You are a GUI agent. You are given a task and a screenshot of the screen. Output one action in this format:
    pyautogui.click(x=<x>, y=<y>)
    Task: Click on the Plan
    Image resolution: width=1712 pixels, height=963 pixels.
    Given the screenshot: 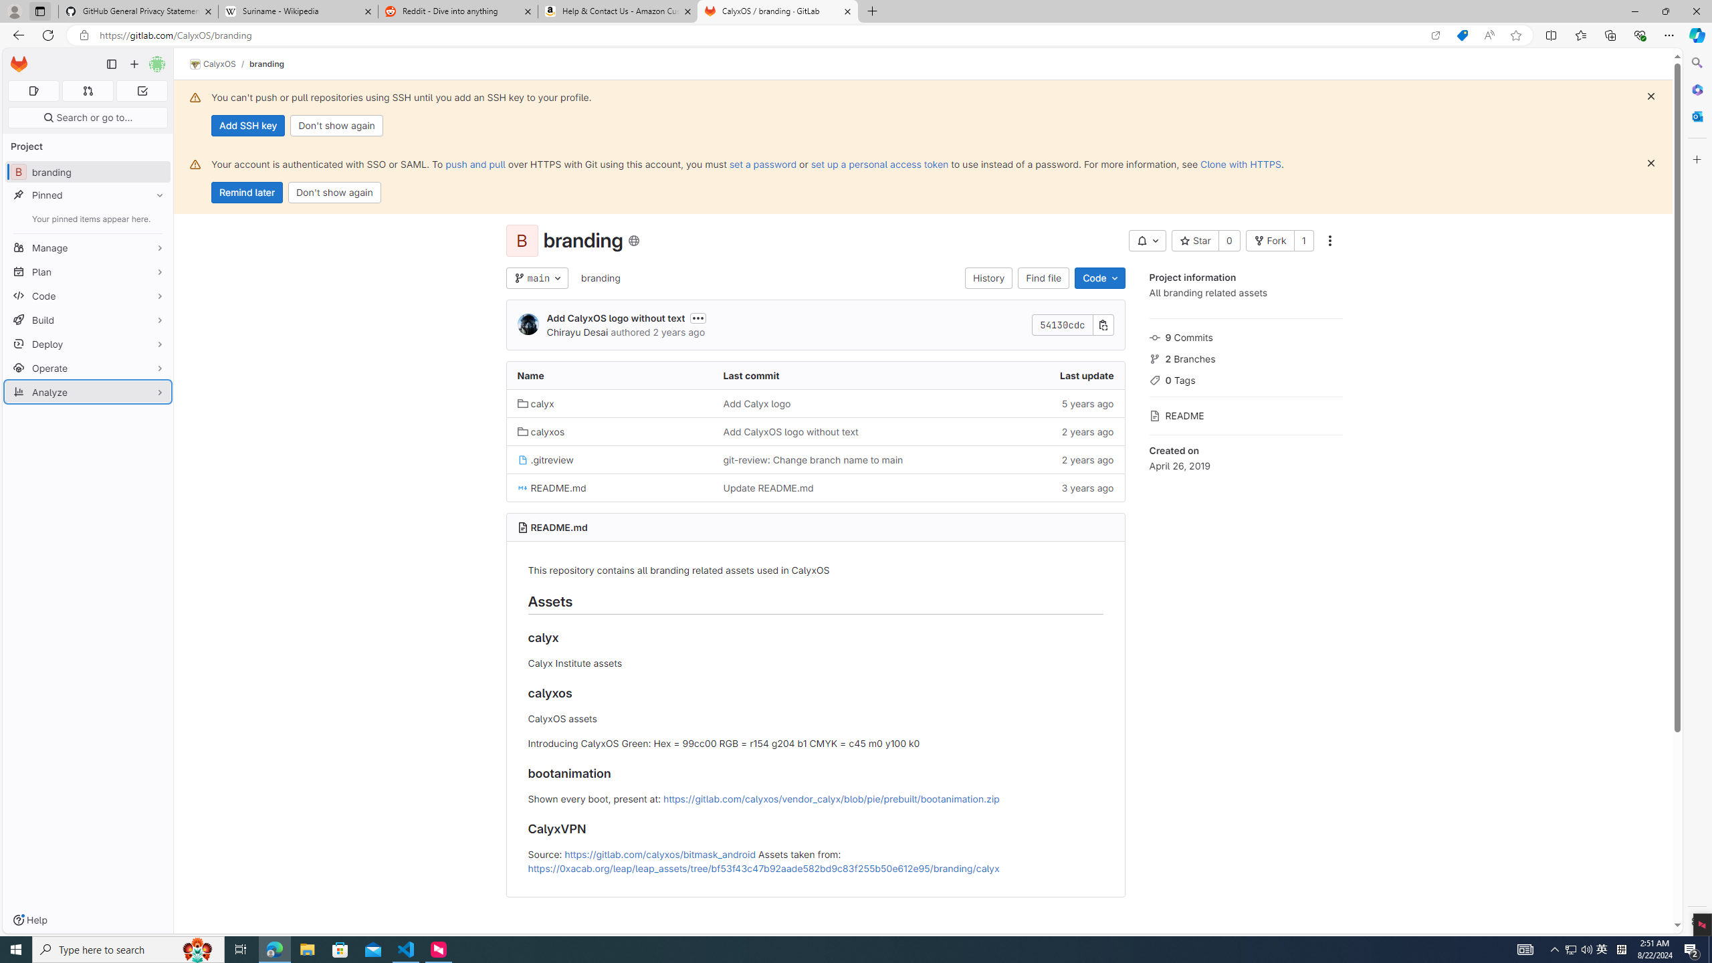 What is the action you would take?
    pyautogui.click(x=88, y=272)
    